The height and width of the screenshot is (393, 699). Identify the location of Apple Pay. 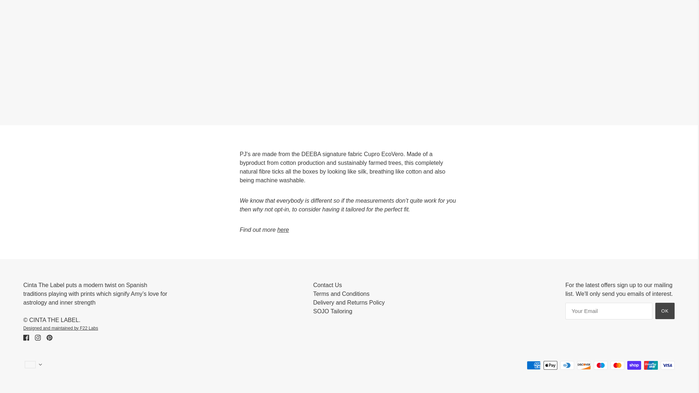
(550, 365).